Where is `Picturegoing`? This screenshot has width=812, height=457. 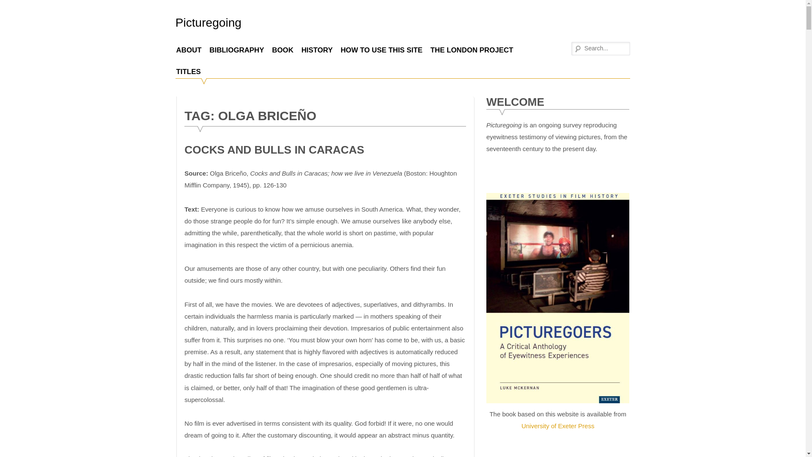 Picturegoing is located at coordinates (208, 22).